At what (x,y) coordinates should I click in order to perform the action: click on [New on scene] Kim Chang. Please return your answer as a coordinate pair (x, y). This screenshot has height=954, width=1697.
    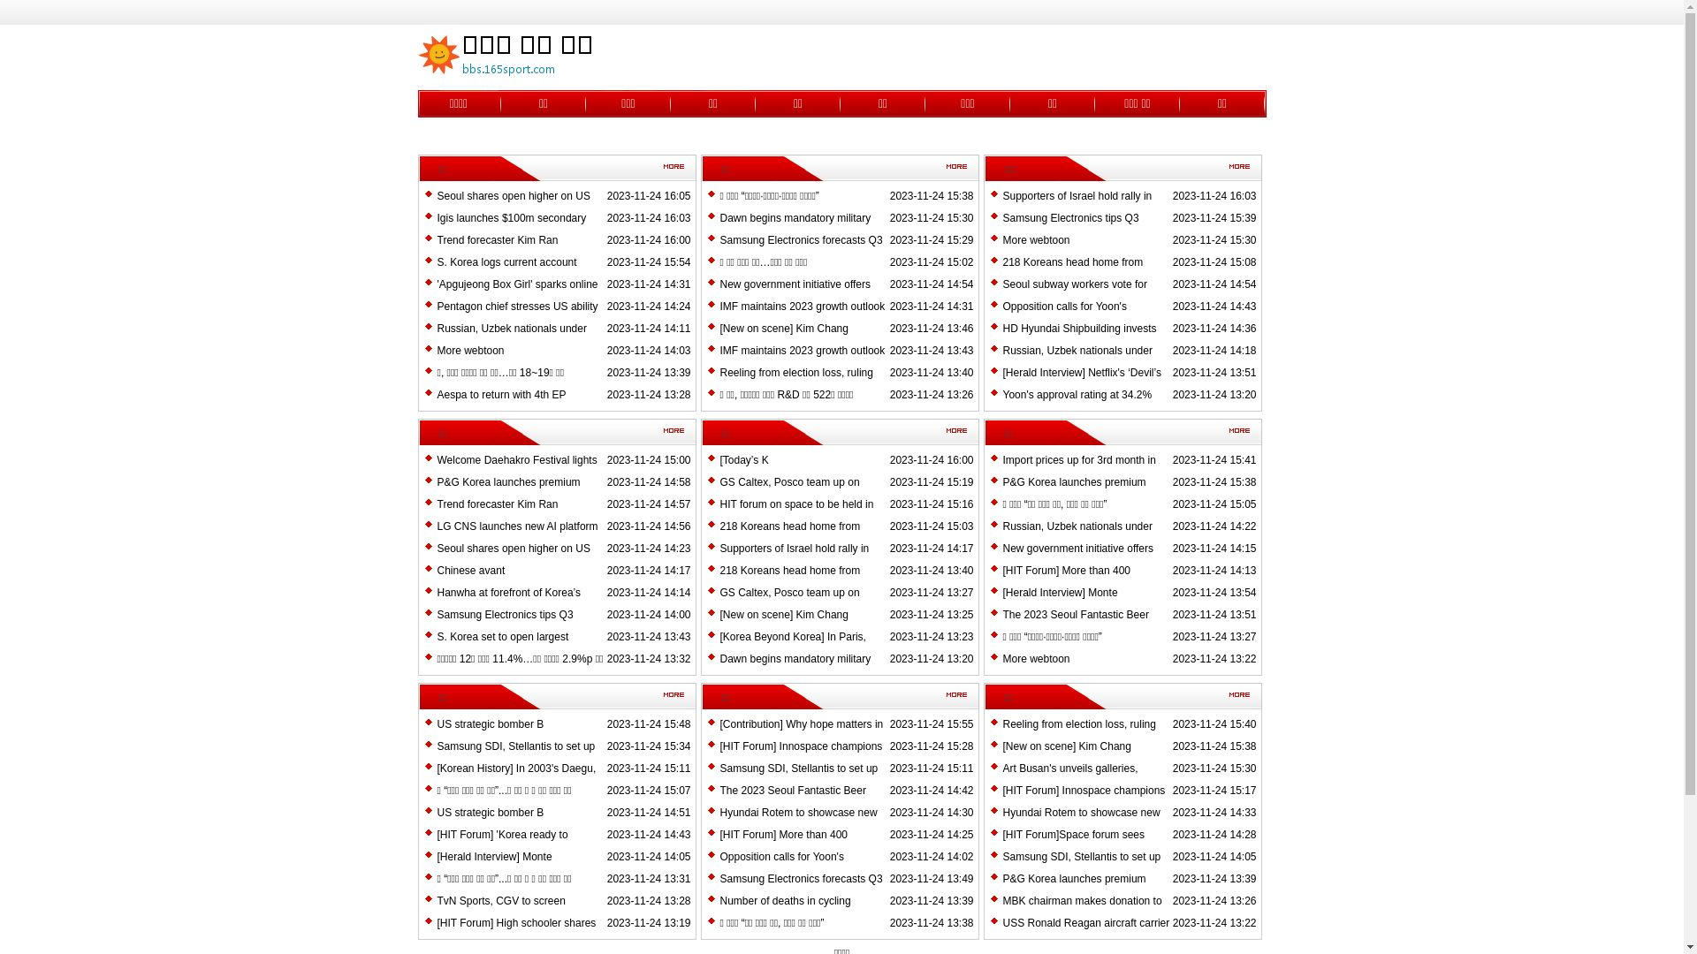
    Looking at the image, I should click on (1066, 746).